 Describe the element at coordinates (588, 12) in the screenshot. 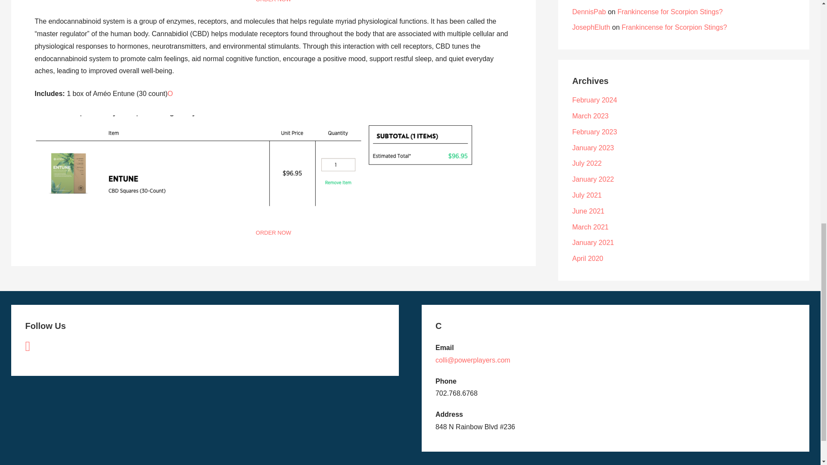

I see `DennisPab` at that location.